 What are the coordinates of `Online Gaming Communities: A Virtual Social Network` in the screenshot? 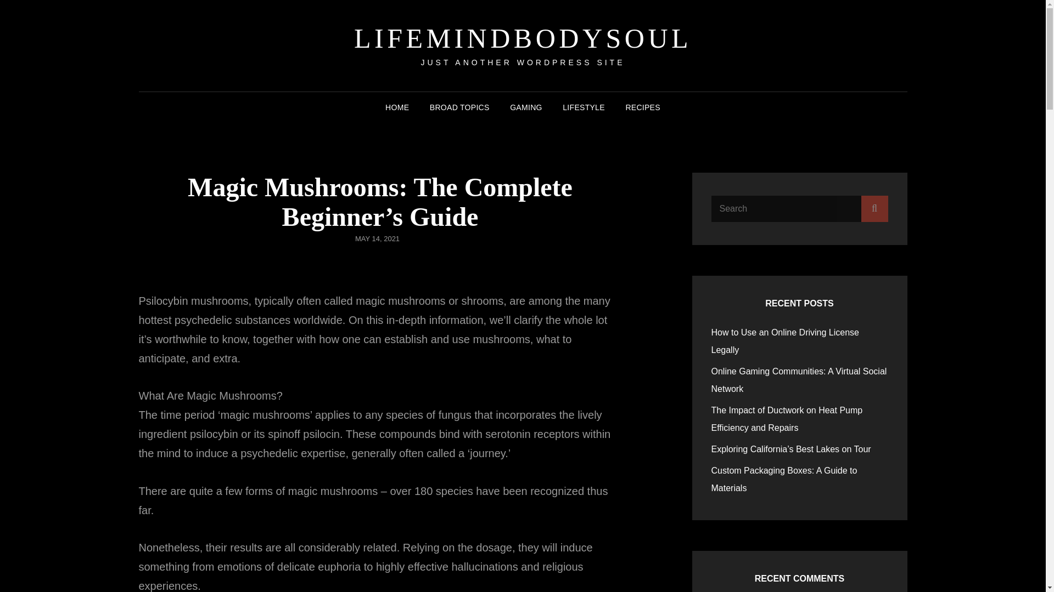 It's located at (799, 380).